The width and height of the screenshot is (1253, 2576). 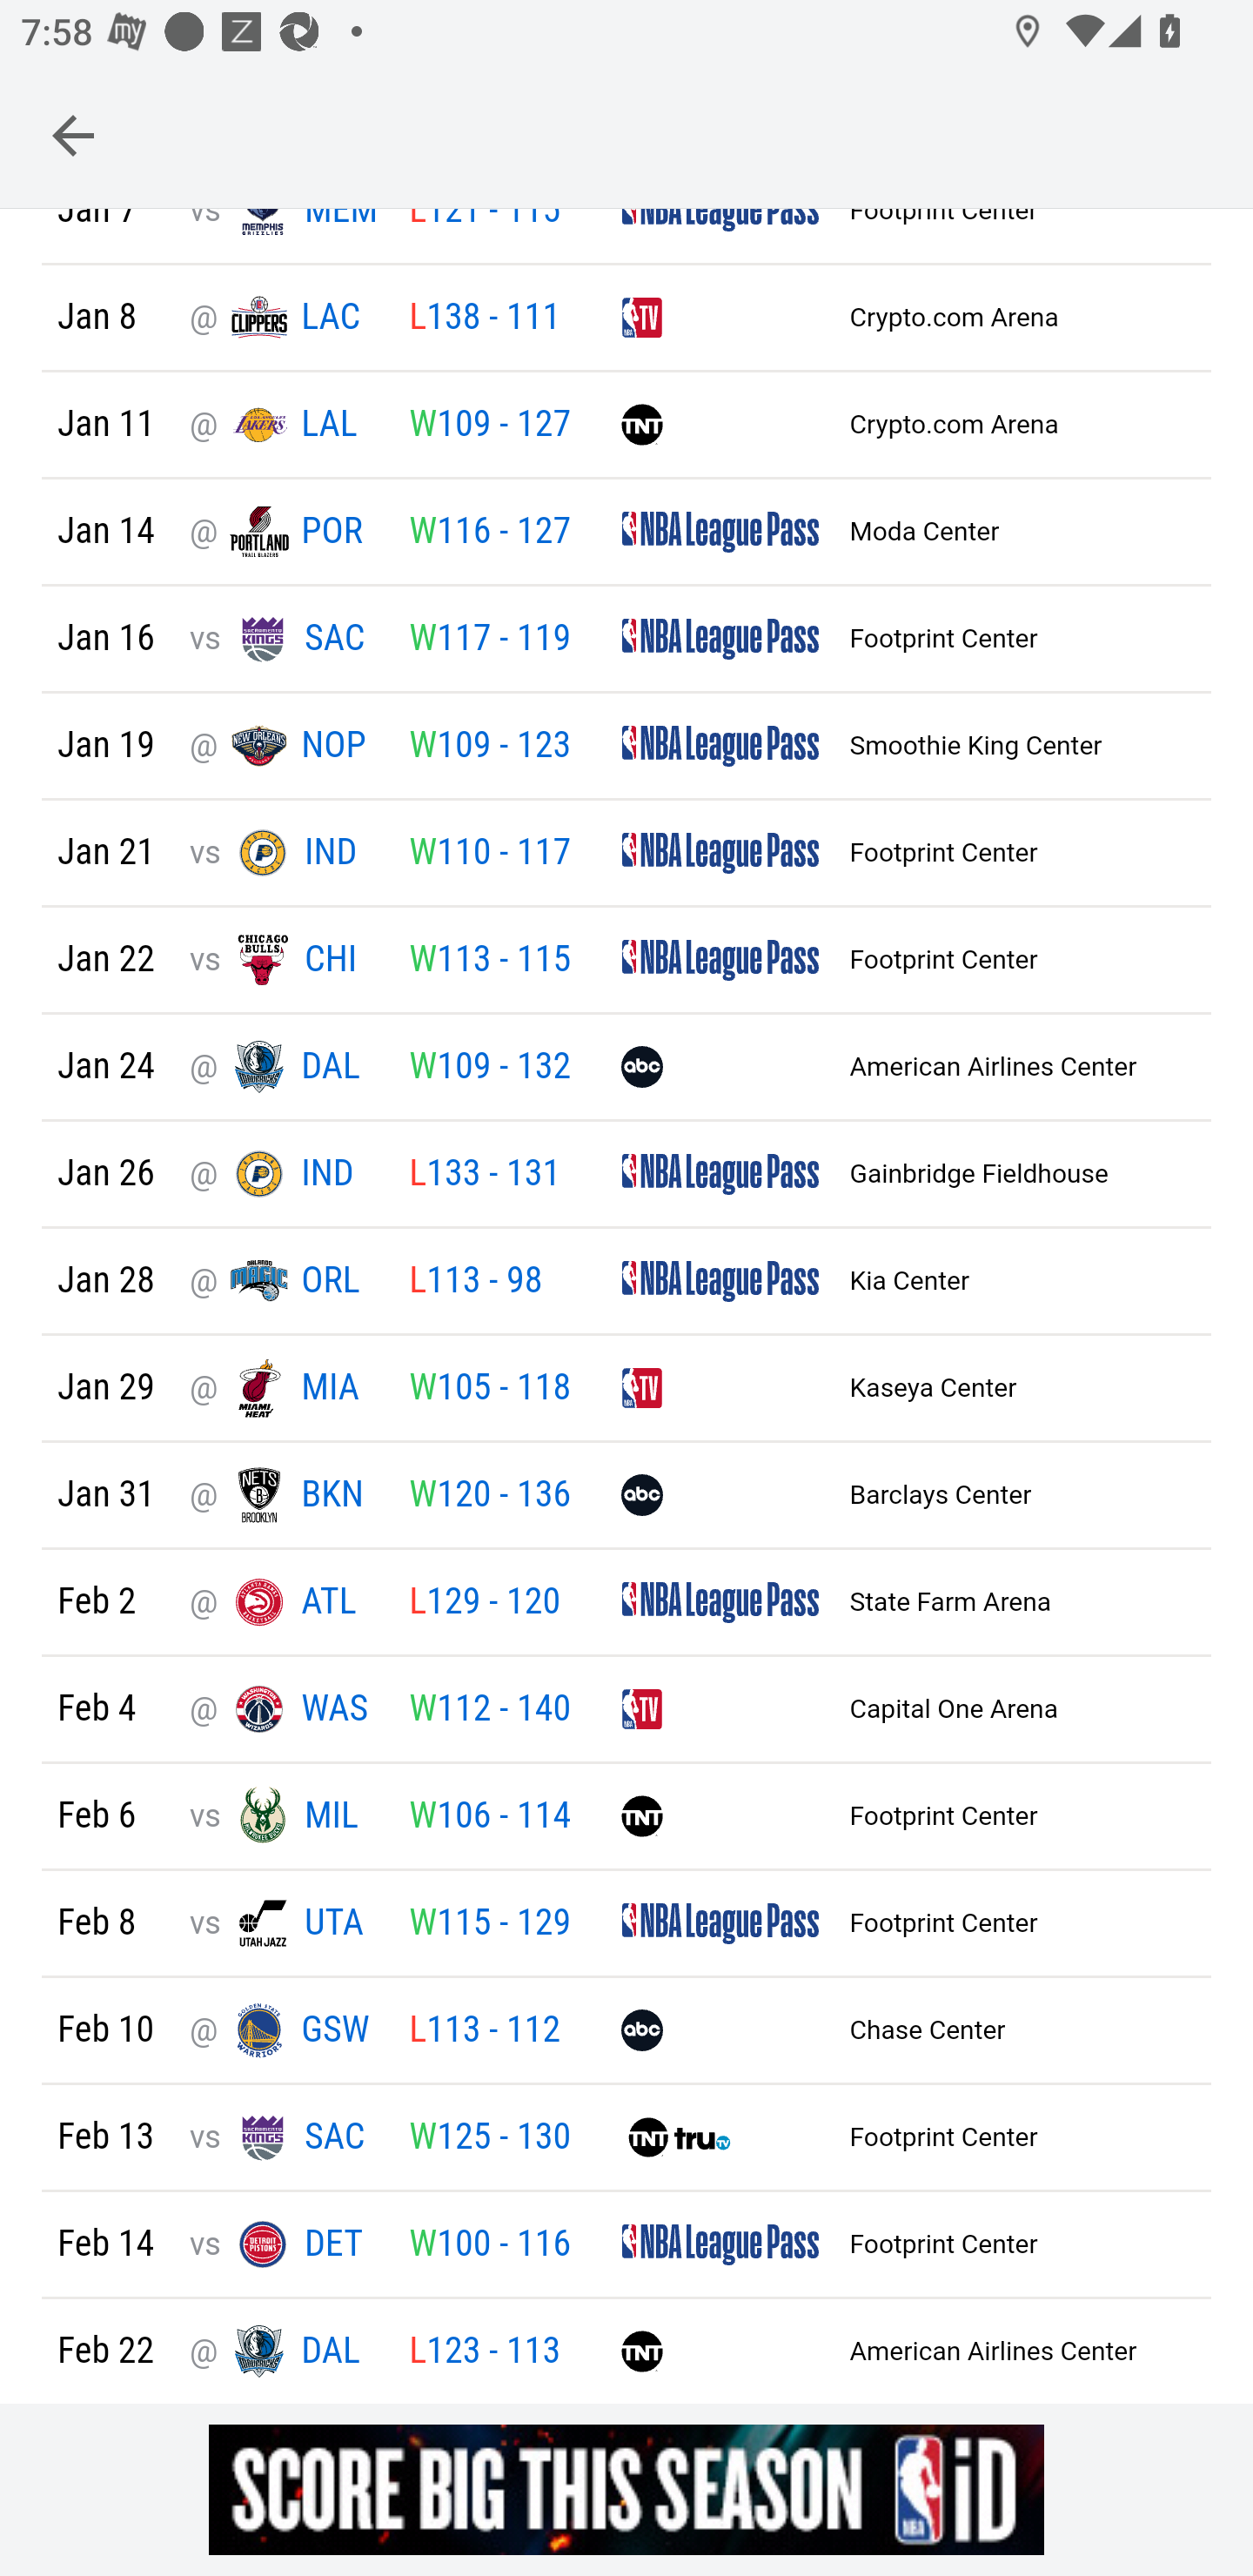 I want to click on W115 - 129 W 115 - 129, so click(x=489, y=1925).